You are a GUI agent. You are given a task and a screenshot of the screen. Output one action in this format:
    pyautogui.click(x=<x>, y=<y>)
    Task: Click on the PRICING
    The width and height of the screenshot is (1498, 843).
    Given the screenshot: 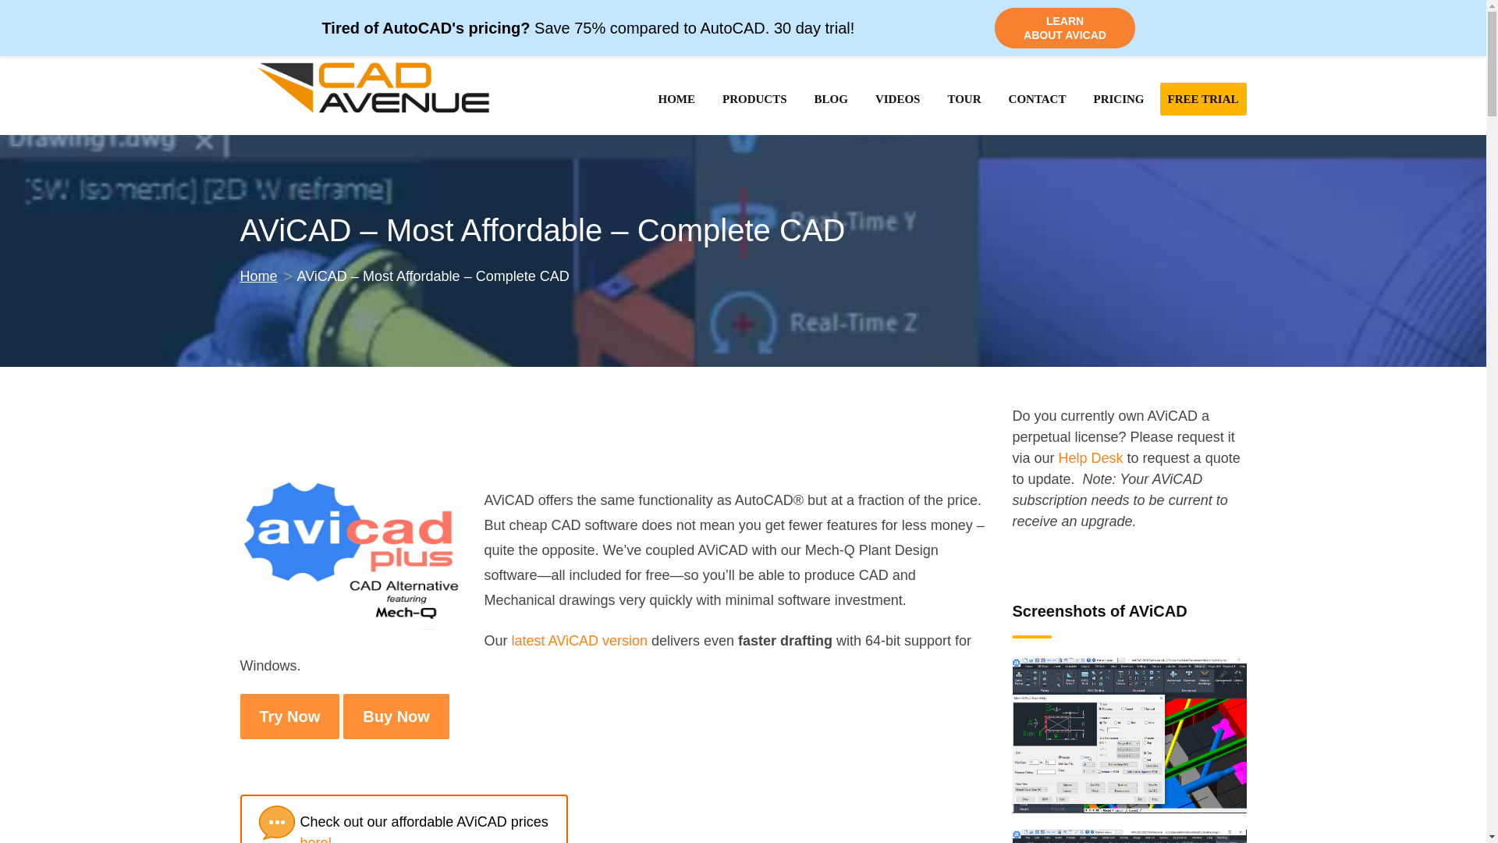 What is the action you would take?
    pyautogui.click(x=1118, y=99)
    